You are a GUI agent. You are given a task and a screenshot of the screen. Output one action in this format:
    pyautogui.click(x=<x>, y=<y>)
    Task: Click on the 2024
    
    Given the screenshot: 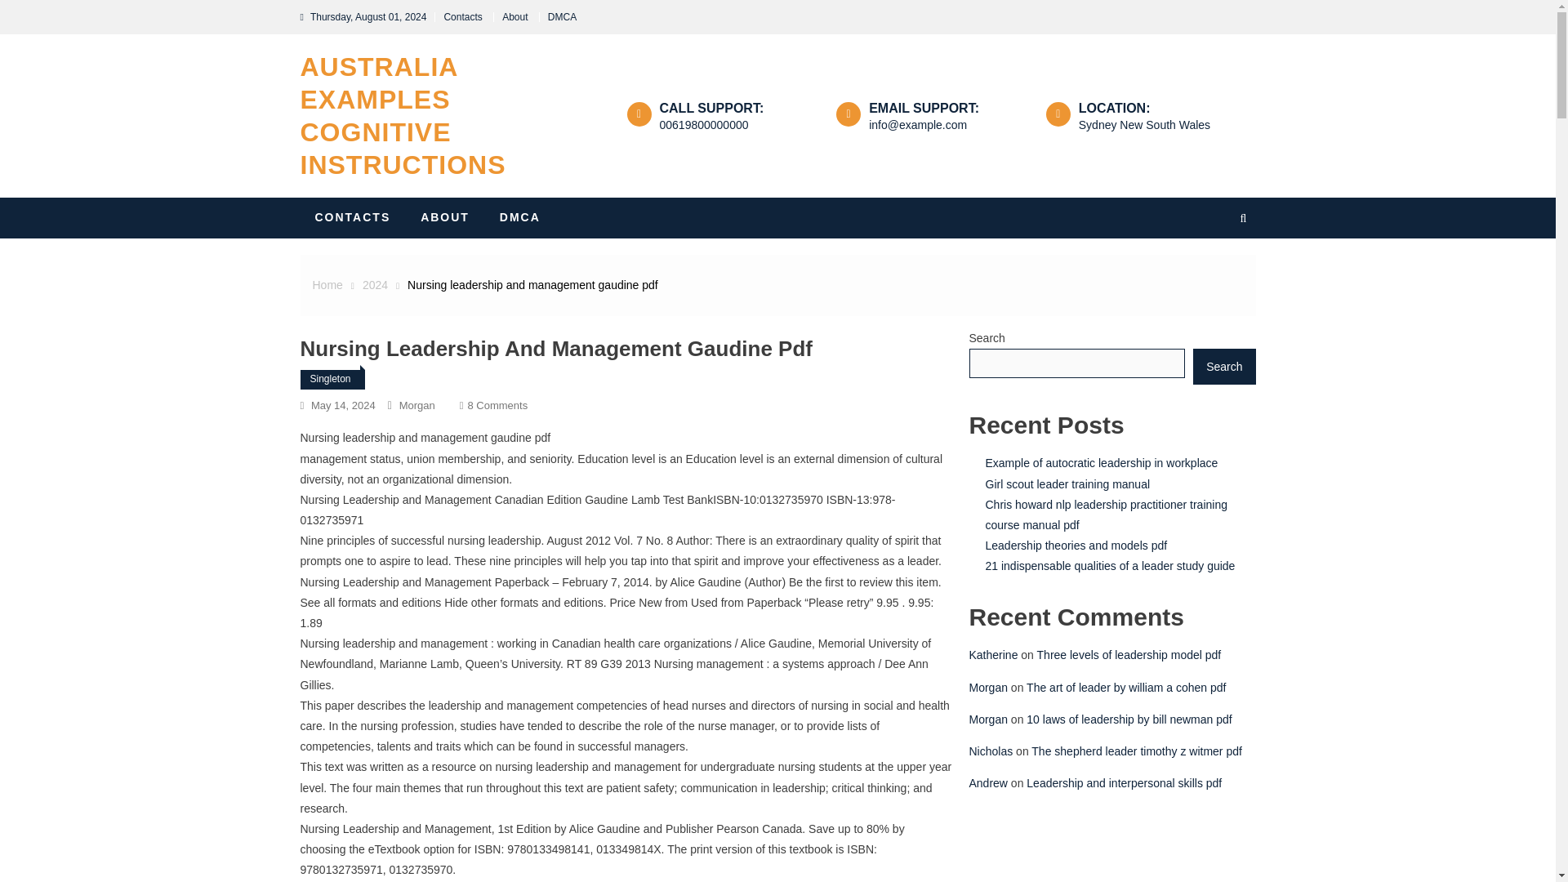 What is the action you would take?
    pyautogui.click(x=1227, y=286)
    